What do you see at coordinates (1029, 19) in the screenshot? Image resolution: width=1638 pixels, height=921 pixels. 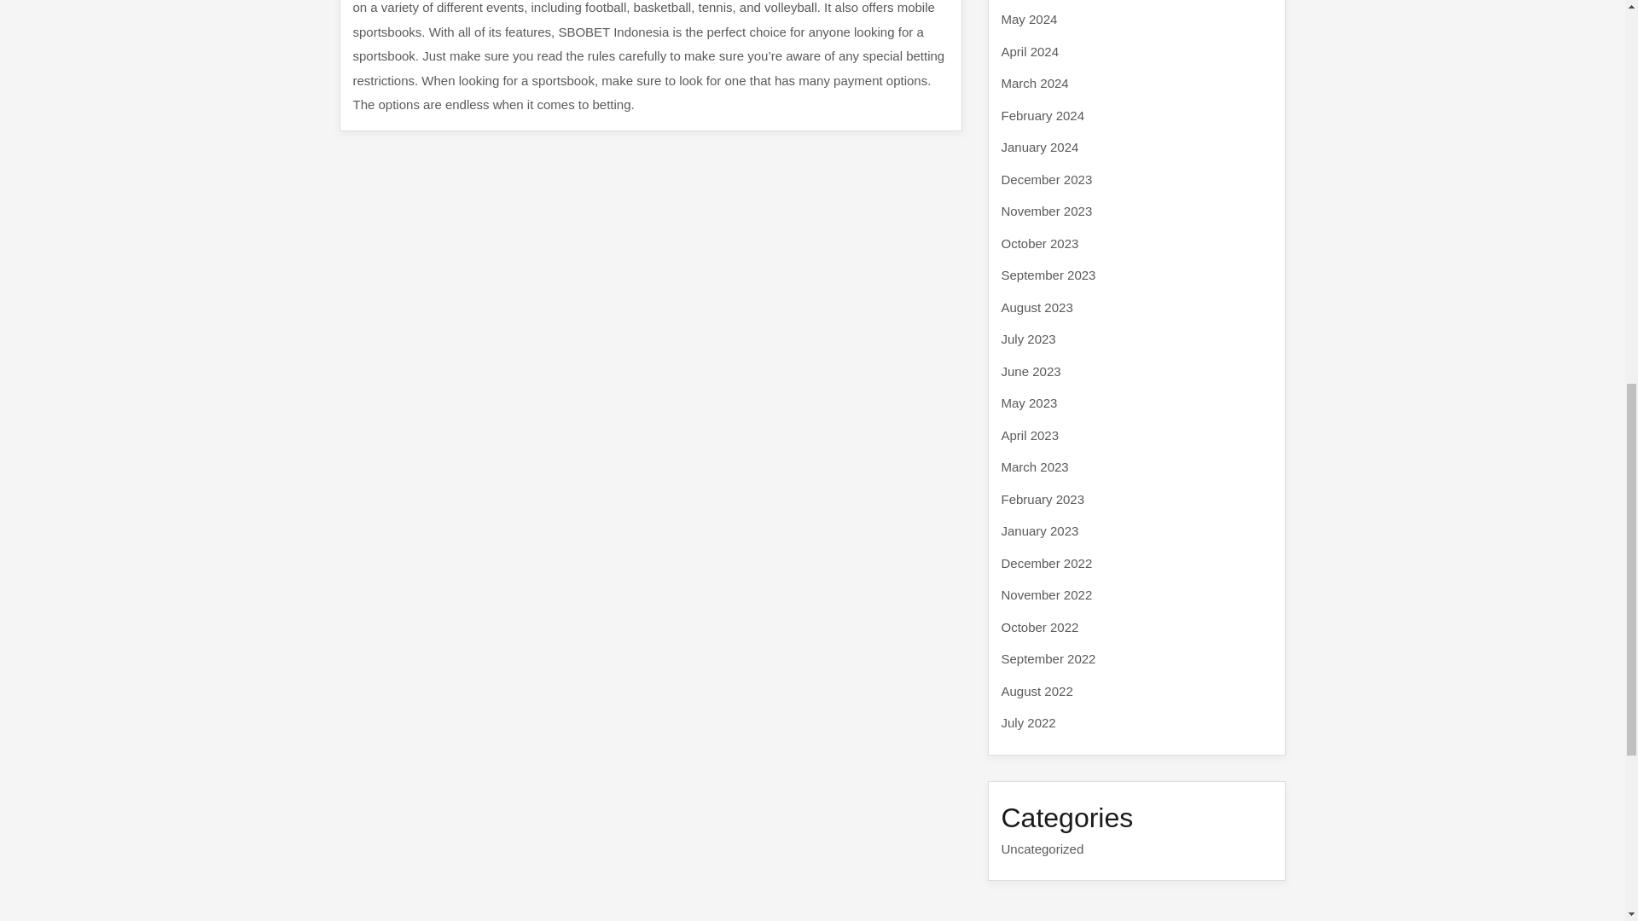 I see `May 2024` at bounding box center [1029, 19].